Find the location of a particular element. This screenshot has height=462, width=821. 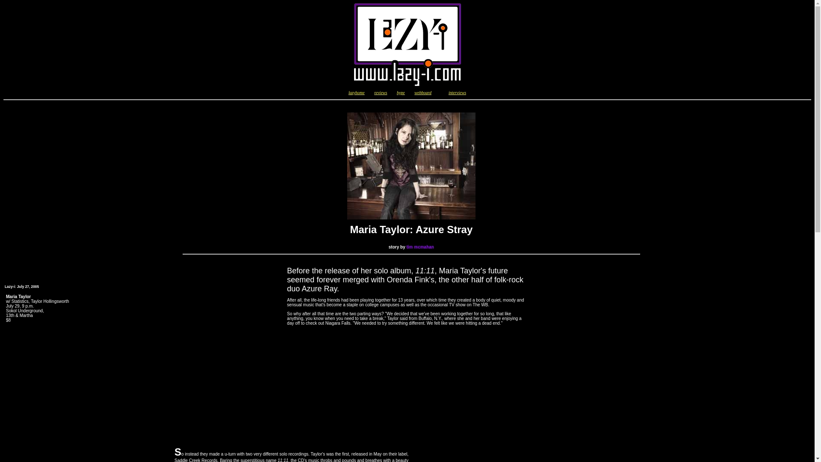

reviews is located at coordinates (381, 92).